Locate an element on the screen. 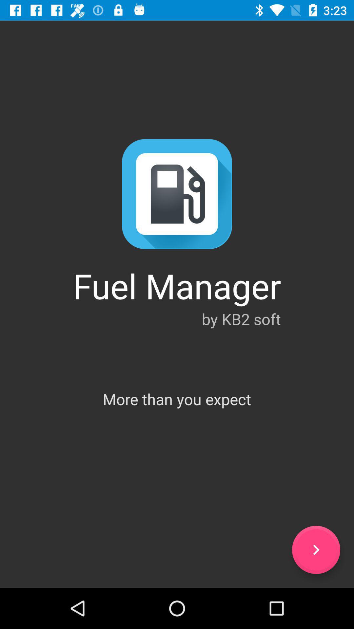 The width and height of the screenshot is (354, 629). go to next is located at coordinates (316, 550).